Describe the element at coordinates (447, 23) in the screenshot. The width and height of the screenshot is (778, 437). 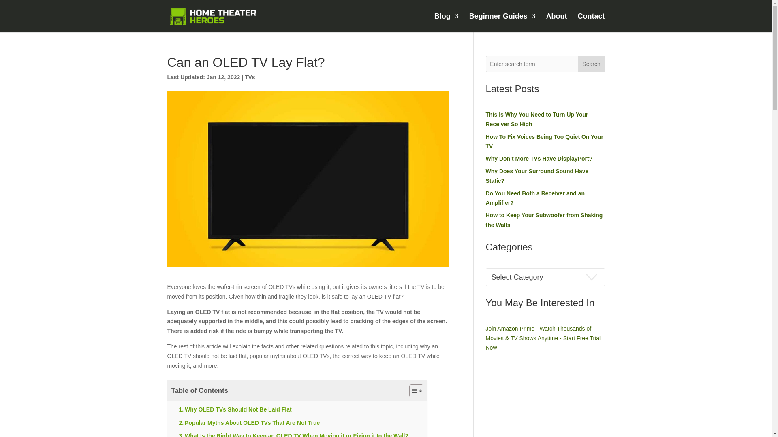
I see `Blog` at that location.